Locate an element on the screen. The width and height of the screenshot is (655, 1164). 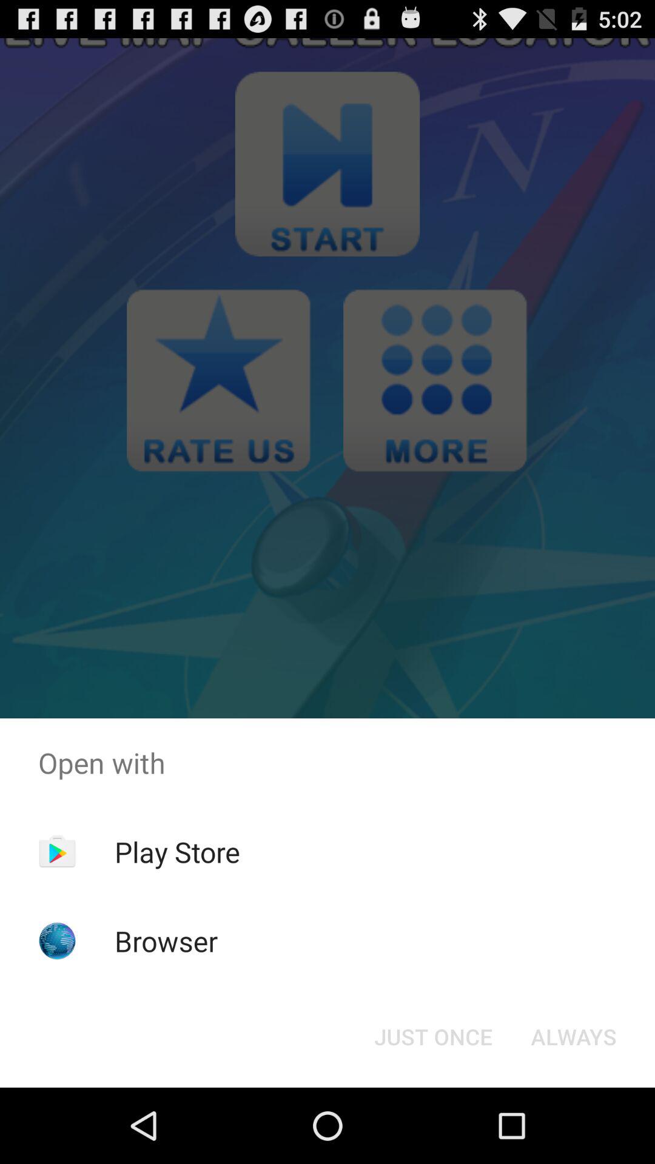
jump until the browser item is located at coordinates (166, 941).